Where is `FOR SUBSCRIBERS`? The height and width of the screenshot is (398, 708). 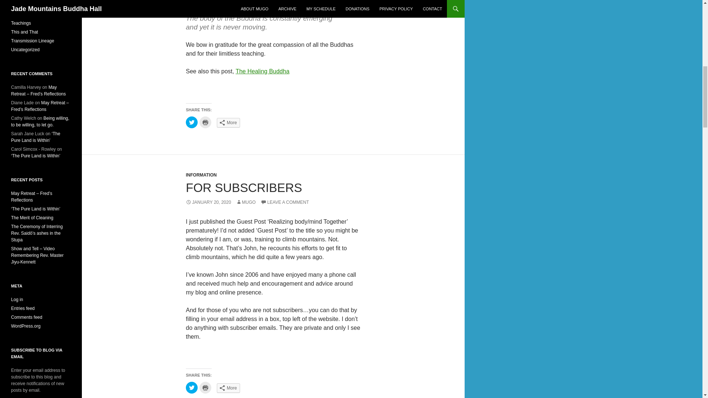
FOR SUBSCRIBERS is located at coordinates (244, 188).